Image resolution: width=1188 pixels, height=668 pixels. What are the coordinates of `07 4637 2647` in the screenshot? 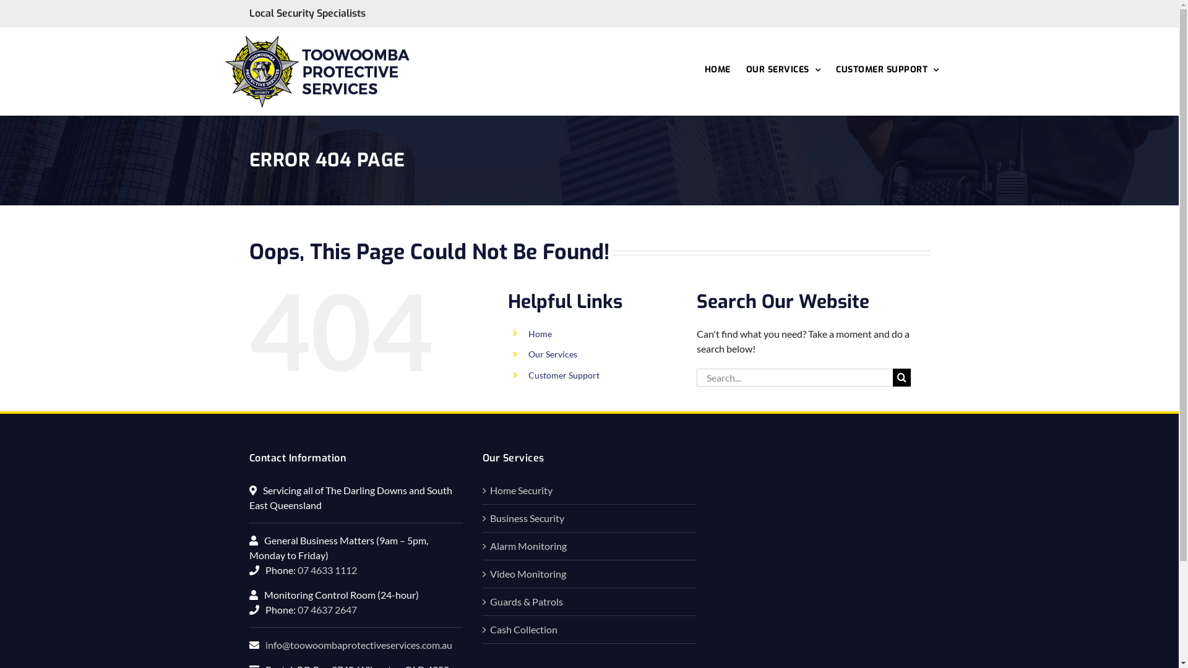 It's located at (327, 610).